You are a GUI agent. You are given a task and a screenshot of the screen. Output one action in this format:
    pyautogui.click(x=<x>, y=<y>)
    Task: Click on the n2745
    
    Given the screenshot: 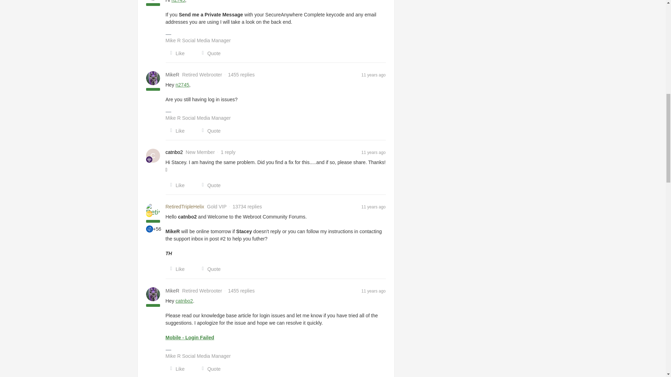 What is the action you would take?
    pyautogui.click(x=182, y=84)
    